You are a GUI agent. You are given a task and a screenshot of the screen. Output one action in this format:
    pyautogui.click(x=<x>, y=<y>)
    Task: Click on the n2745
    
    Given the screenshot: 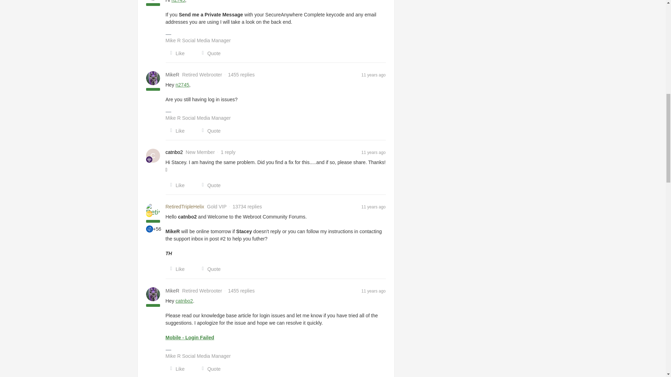 What is the action you would take?
    pyautogui.click(x=182, y=84)
    